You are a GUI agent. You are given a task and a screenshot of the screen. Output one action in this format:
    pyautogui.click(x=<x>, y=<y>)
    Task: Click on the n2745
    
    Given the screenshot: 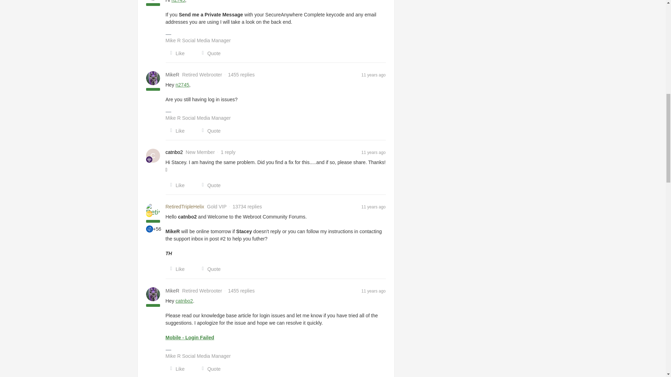 What is the action you would take?
    pyautogui.click(x=182, y=84)
    